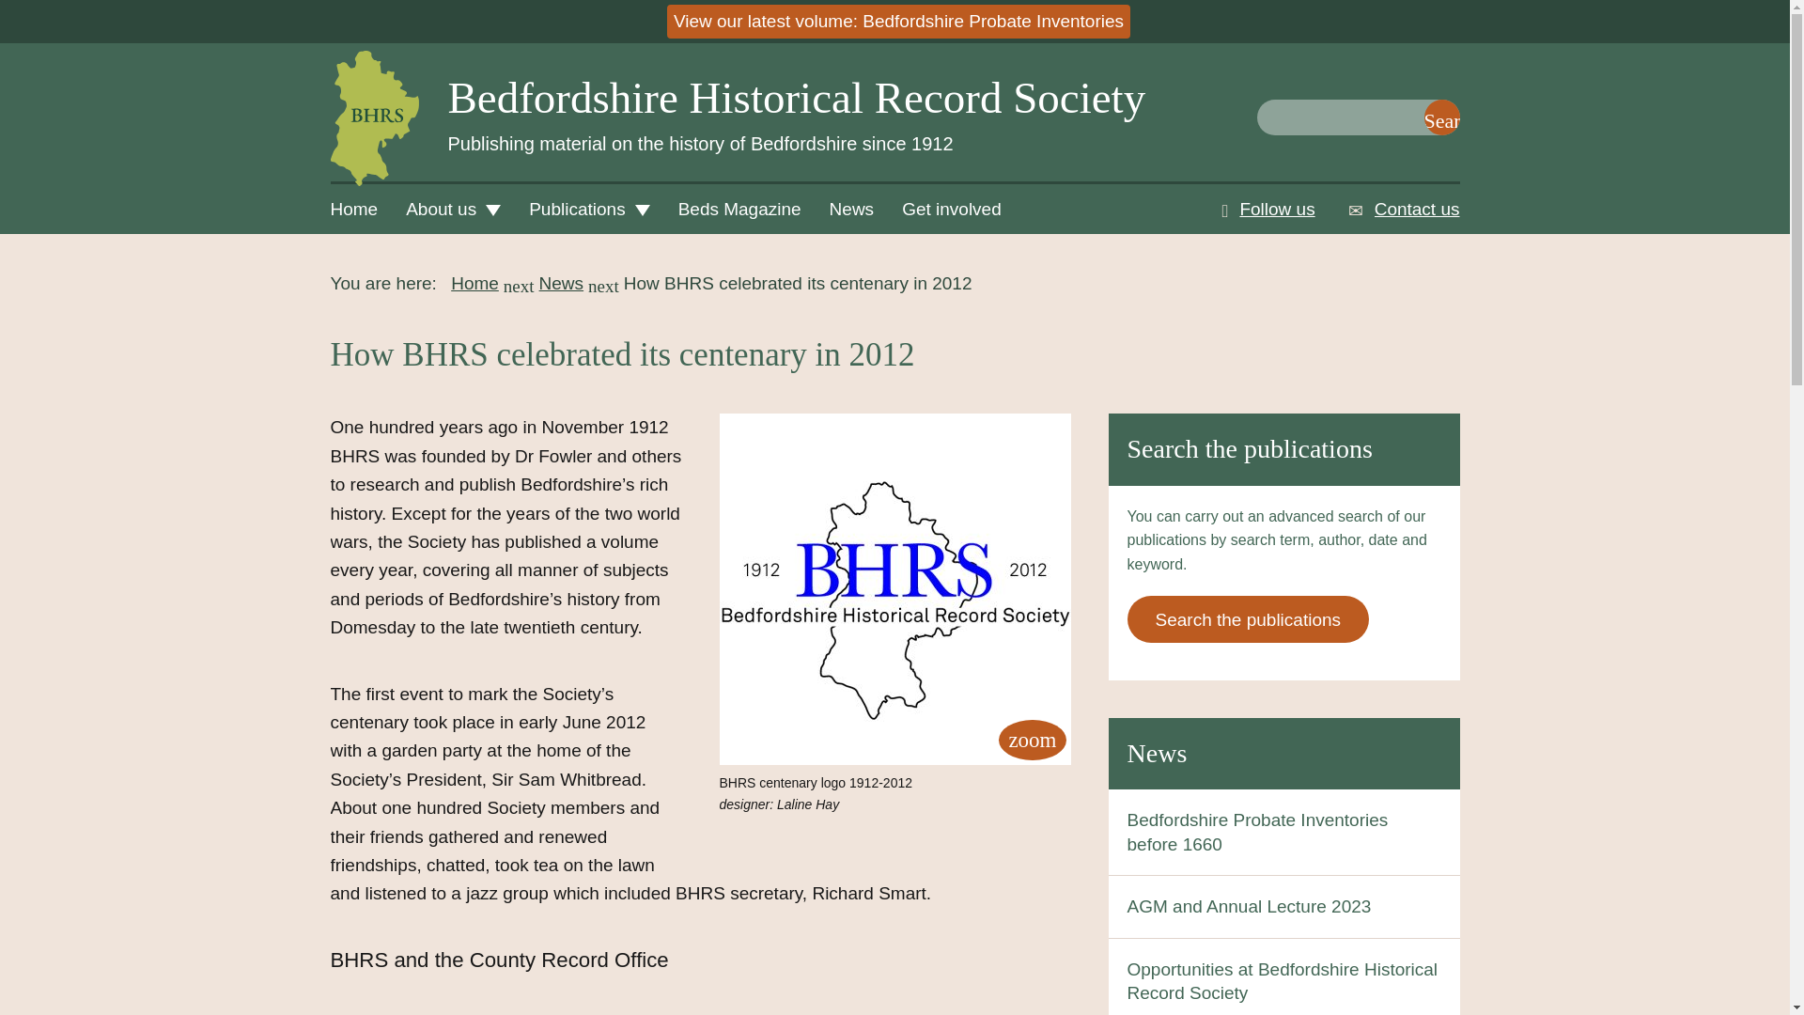  Describe the element at coordinates (1441, 117) in the screenshot. I see `Search` at that location.